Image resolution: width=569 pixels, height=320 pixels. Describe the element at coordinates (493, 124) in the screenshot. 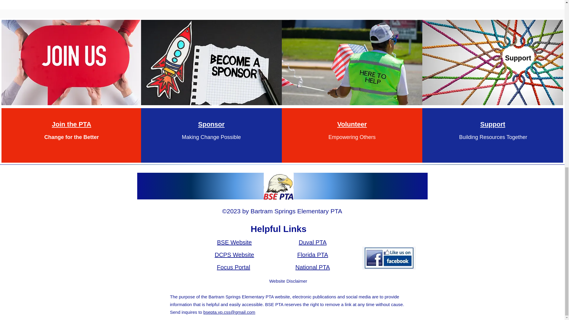

I see `Support` at that location.